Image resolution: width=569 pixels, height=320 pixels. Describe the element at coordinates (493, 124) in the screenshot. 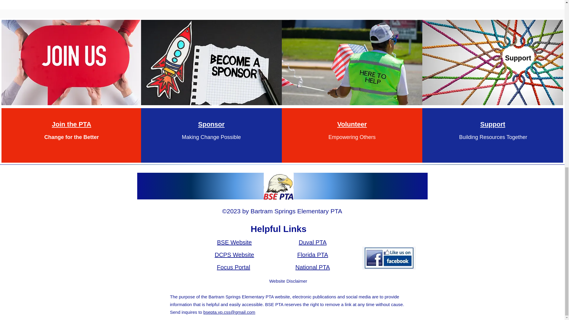

I see `Support` at that location.